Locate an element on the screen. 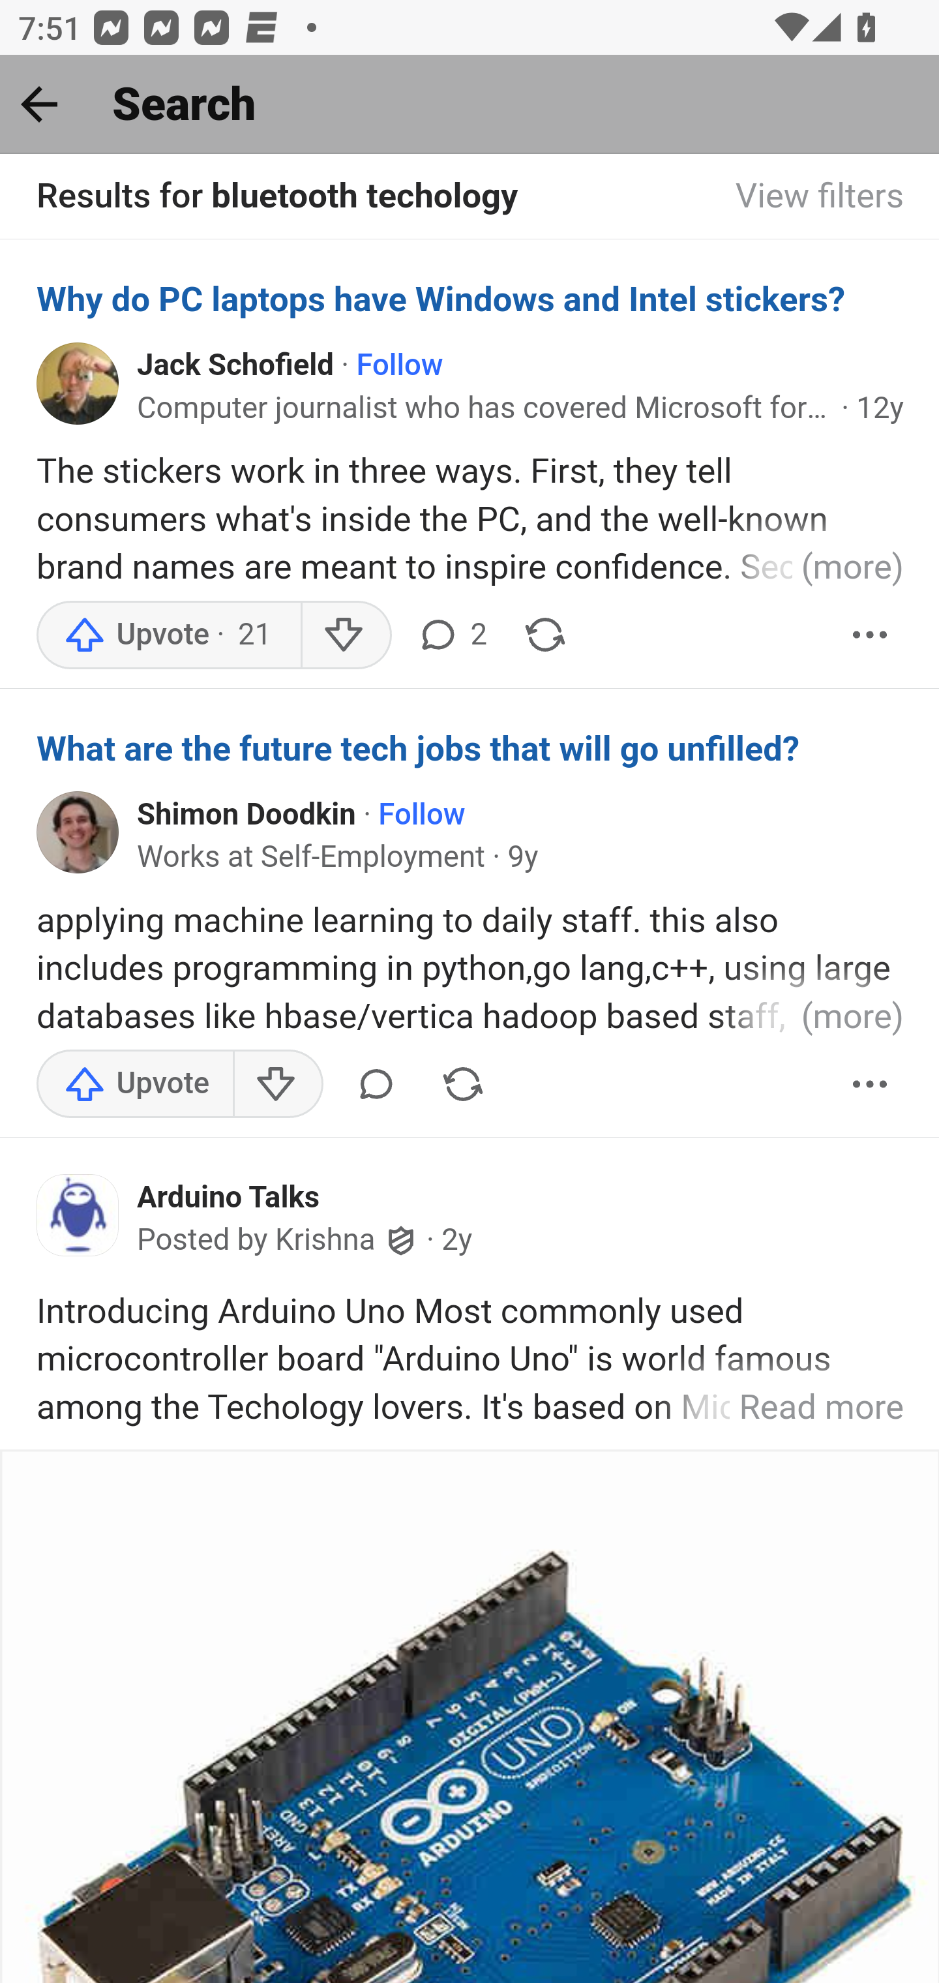 The width and height of the screenshot is (939, 1983). Icon for Arduino Talks is located at coordinates (78, 1215).